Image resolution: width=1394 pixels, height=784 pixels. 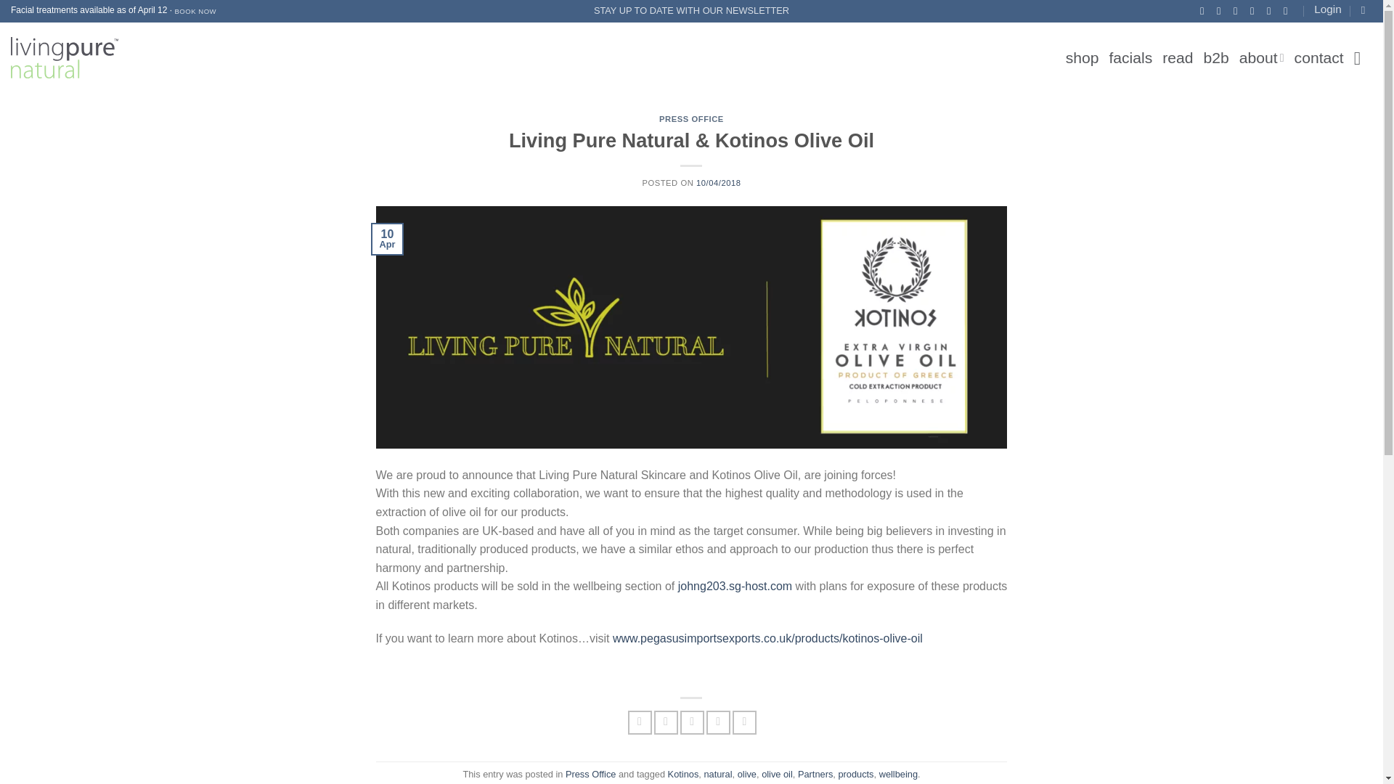 What do you see at coordinates (691, 722) in the screenshot?
I see `Email to a Friend` at bounding box center [691, 722].